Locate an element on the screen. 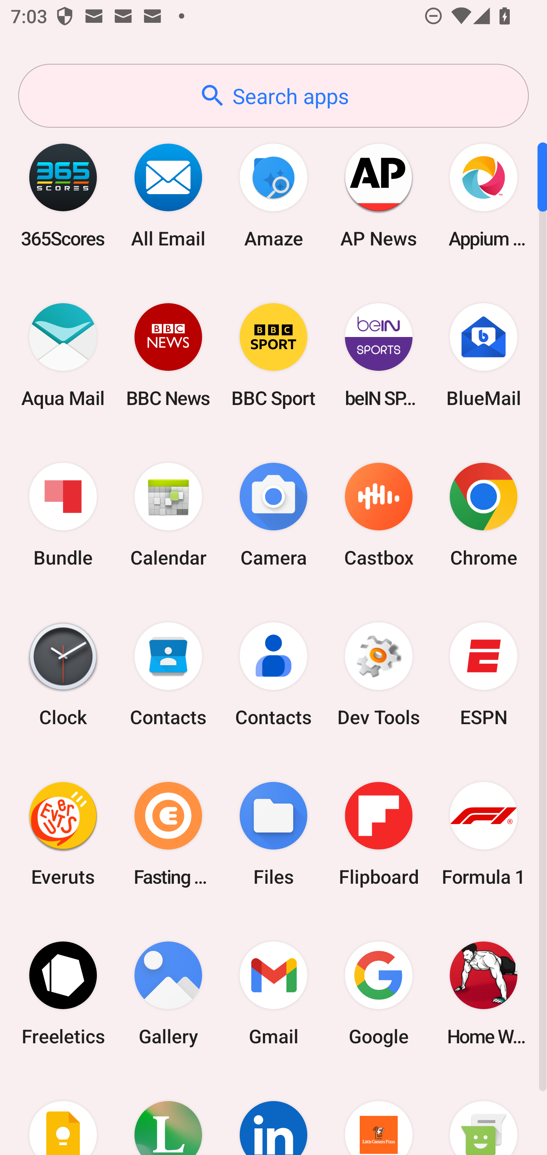  Appium Settings is located at coordinates (484, 195).